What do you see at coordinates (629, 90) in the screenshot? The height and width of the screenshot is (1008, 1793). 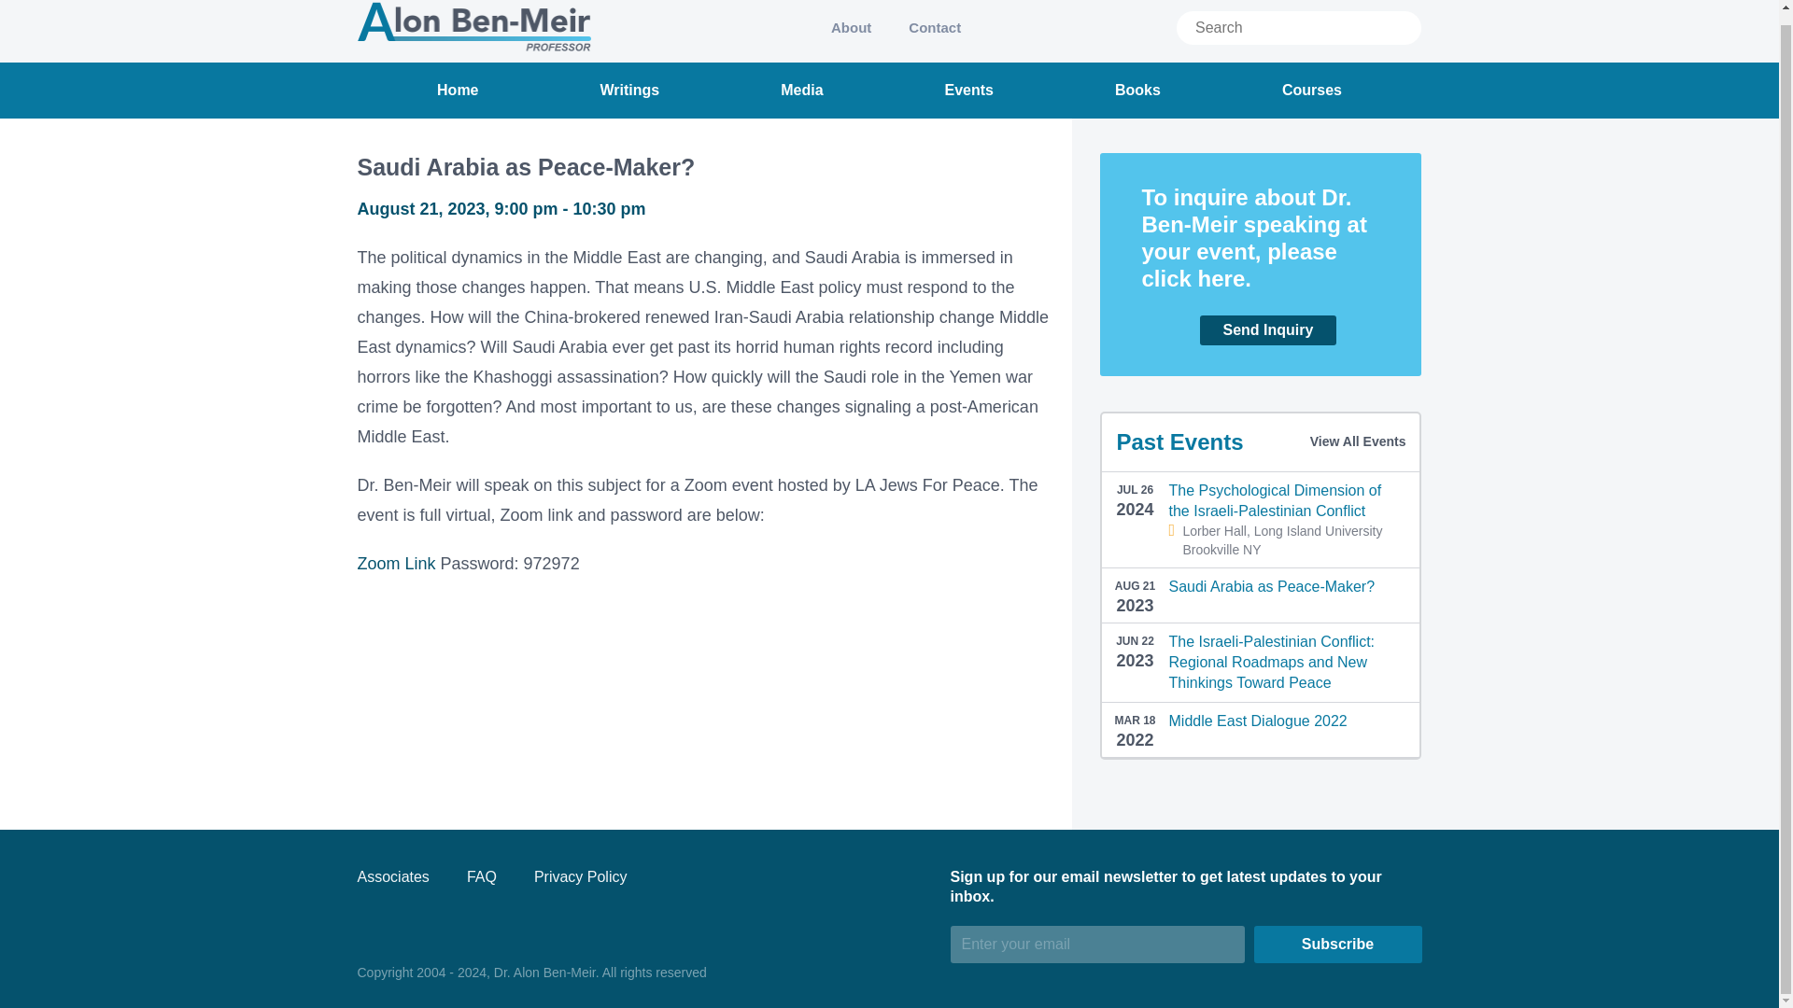 I see `Writings` at bounding box center [629, 90].